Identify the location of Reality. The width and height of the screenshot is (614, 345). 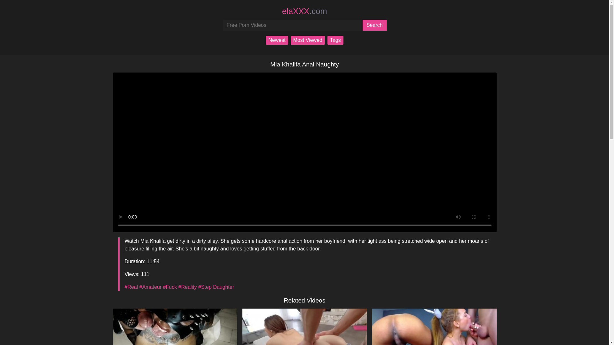
(434, 342).